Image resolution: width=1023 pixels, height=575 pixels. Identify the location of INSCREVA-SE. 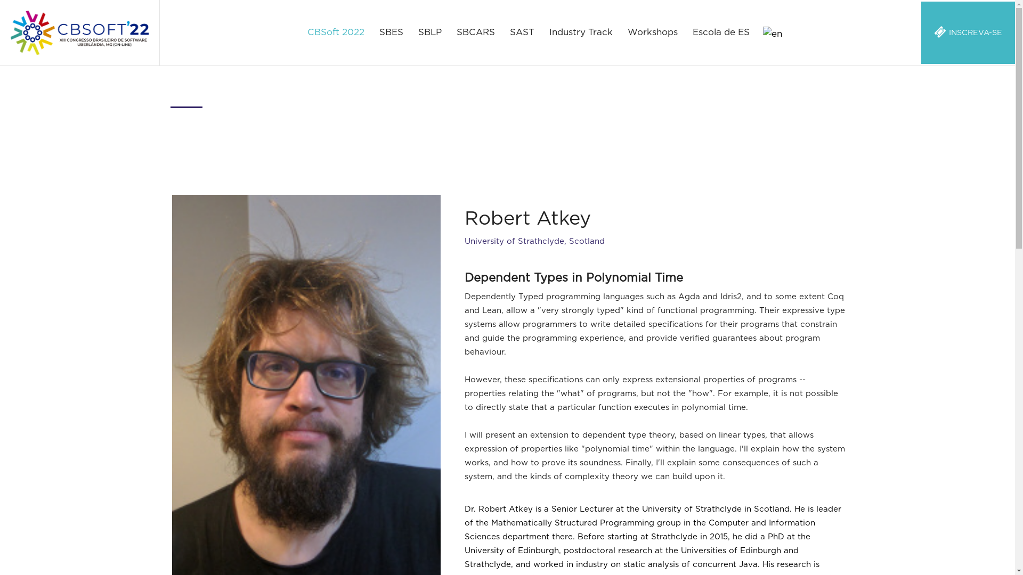
(968, 33).